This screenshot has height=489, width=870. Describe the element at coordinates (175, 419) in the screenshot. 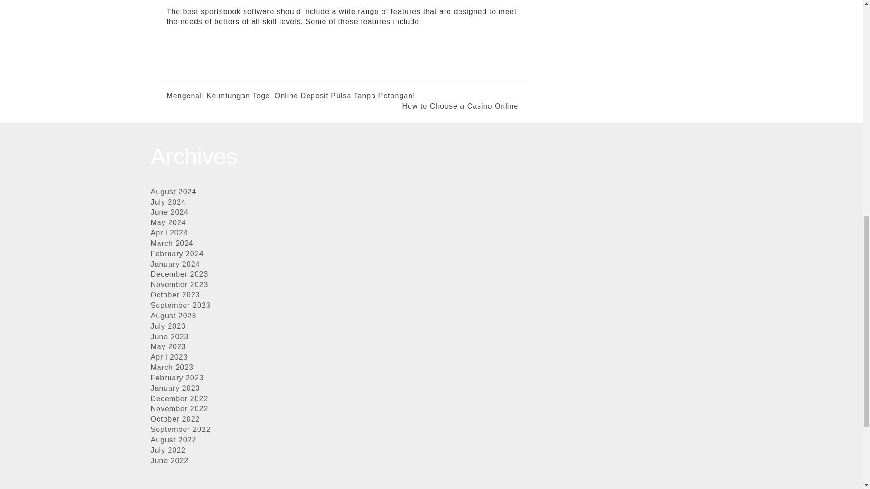

I see `October 2022` at that location.